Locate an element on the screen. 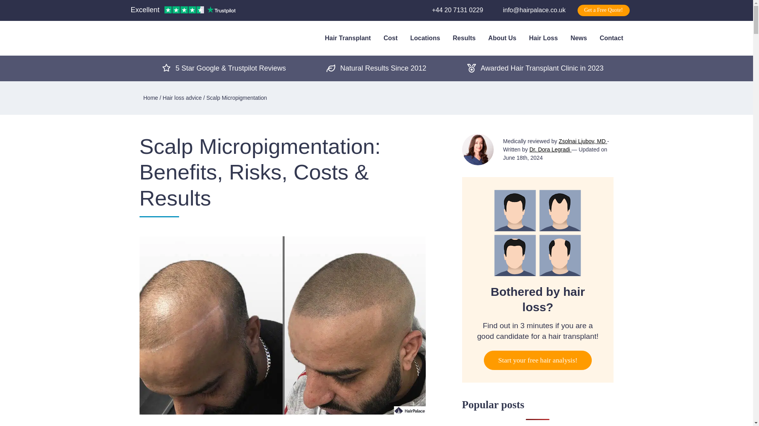  Locations is located at coordinates (425, 38).